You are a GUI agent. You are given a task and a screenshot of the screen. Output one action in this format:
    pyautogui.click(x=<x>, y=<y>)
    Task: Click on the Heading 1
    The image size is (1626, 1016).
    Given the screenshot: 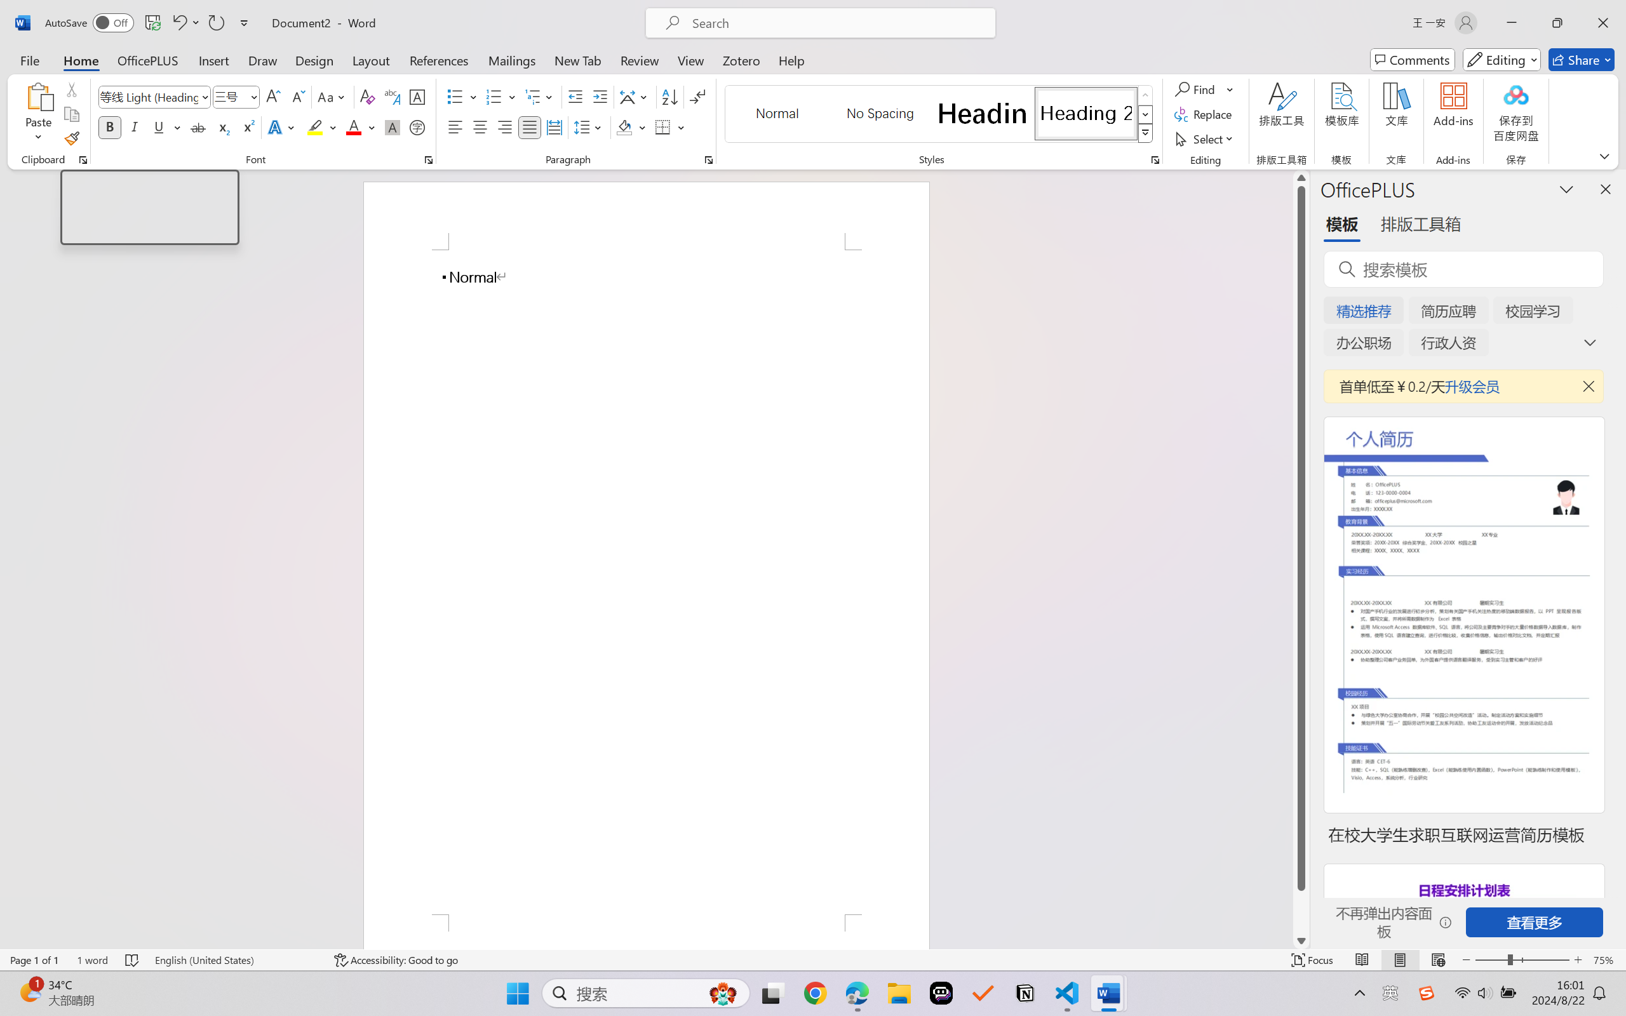 What is the action you would take?
    pyautogui.click(x=983, y=113)
    